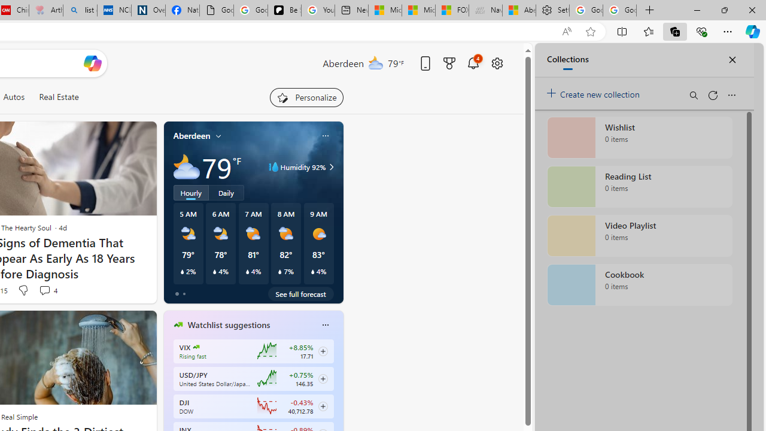 The width and height of the screenshot is (766, 431). Describe the element at coordinates (217, 11) in the screenshot. I see `Google Analytics Opt-out Browser Add-on Download Page` at that location.